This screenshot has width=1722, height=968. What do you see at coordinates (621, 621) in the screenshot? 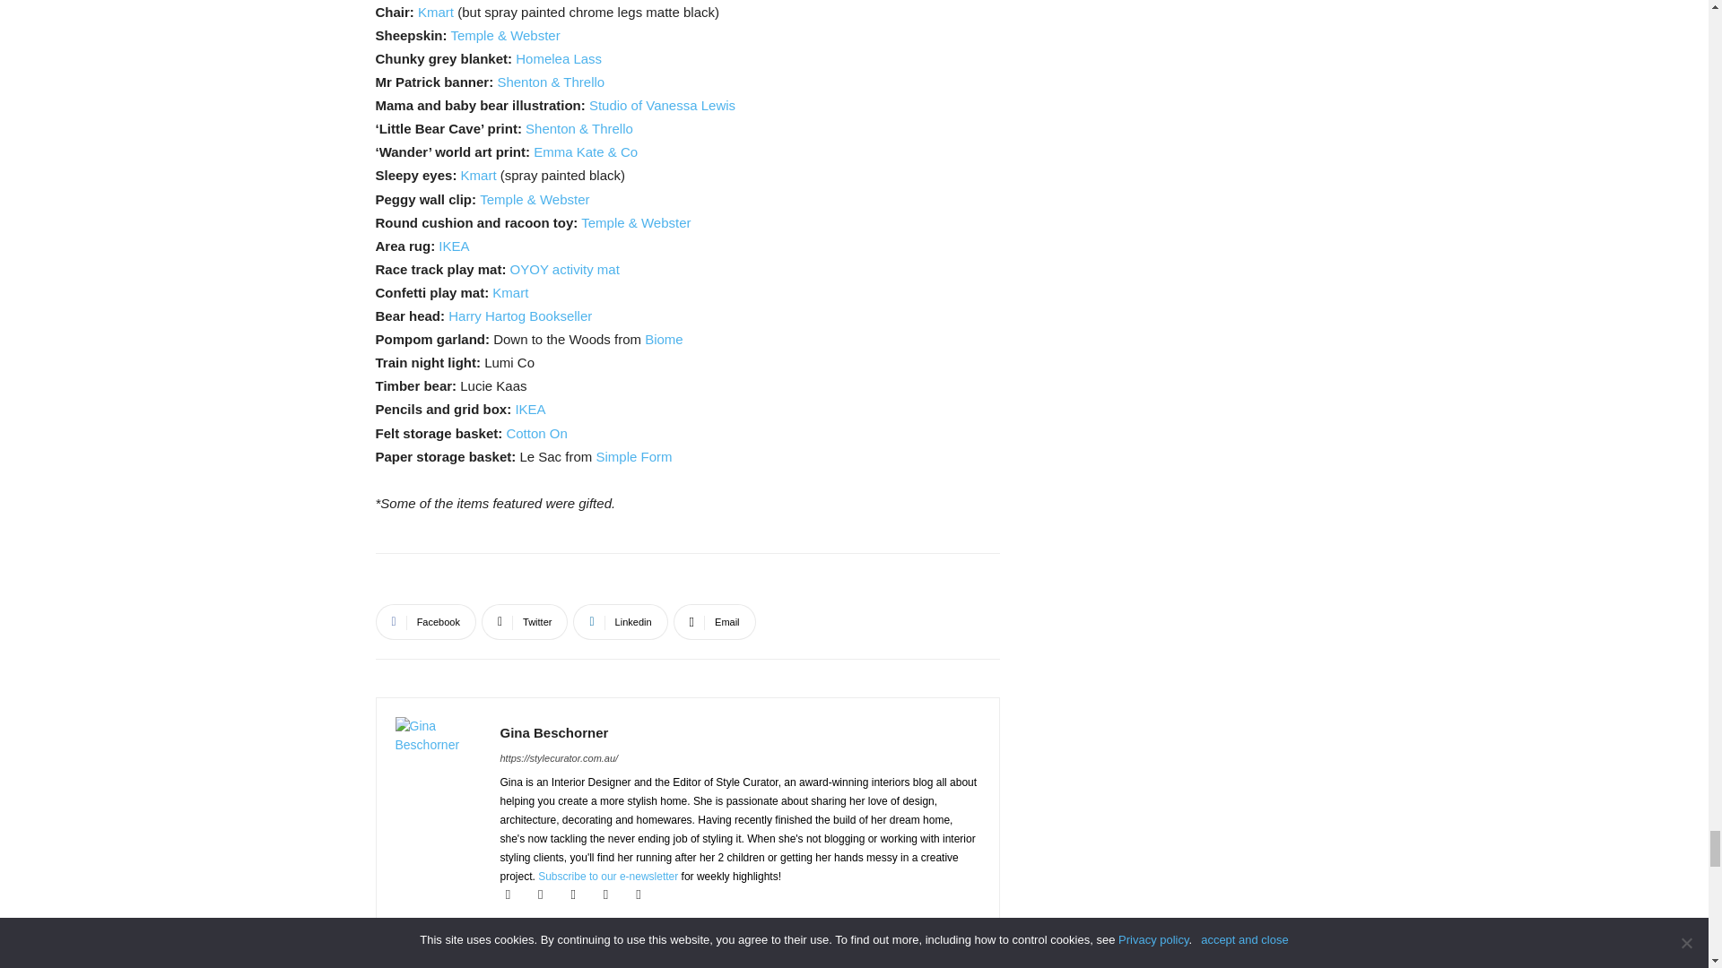
I see `Linkedin` at bounding box center [621, 621].